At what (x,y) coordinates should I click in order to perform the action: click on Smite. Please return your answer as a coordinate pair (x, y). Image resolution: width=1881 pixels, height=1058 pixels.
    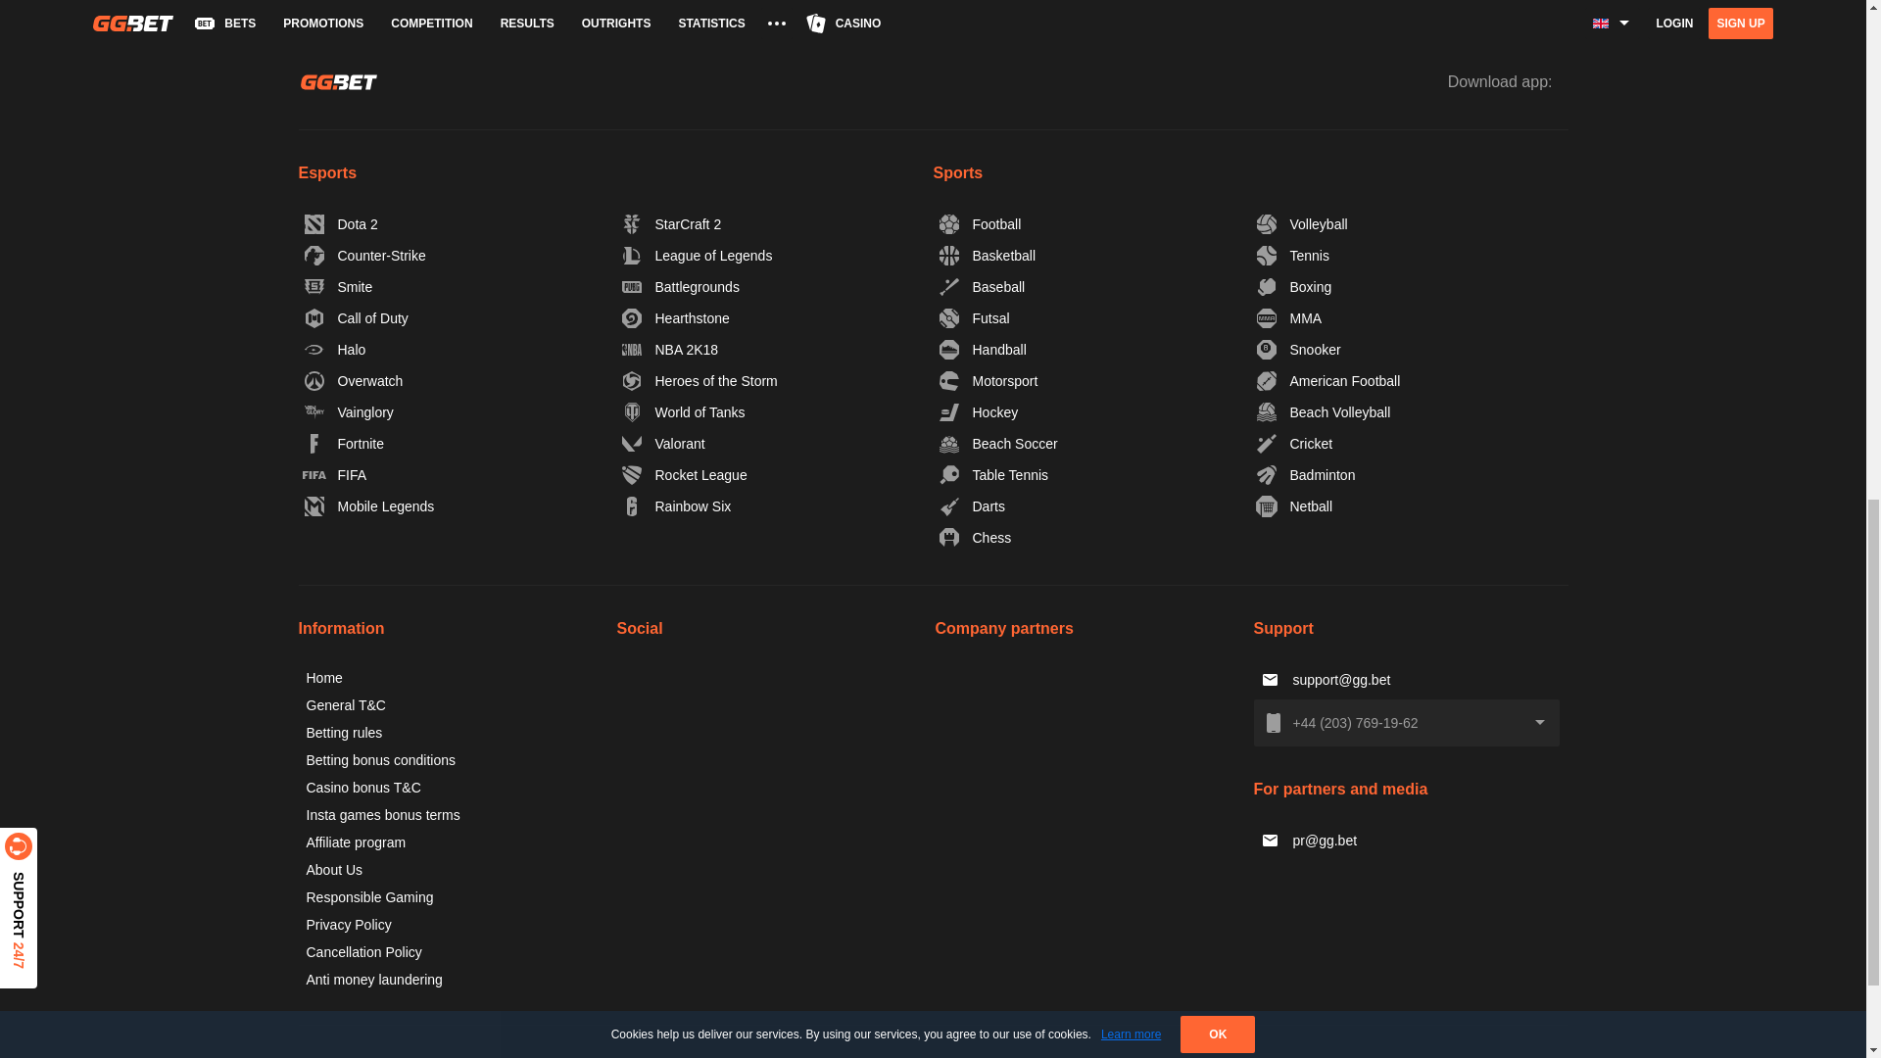
    Looking at the image, I should click on (338, 286).